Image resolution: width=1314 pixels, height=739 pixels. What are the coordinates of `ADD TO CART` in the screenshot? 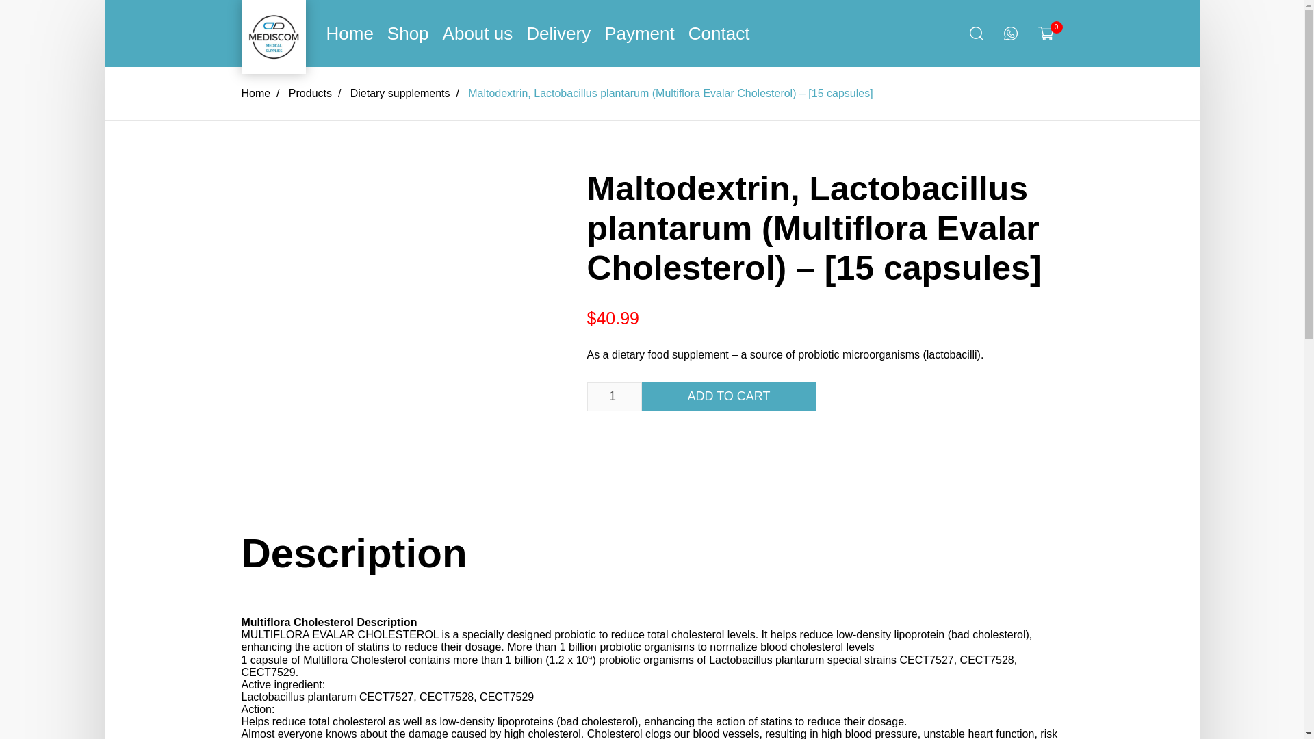 It's located at (729, 396).